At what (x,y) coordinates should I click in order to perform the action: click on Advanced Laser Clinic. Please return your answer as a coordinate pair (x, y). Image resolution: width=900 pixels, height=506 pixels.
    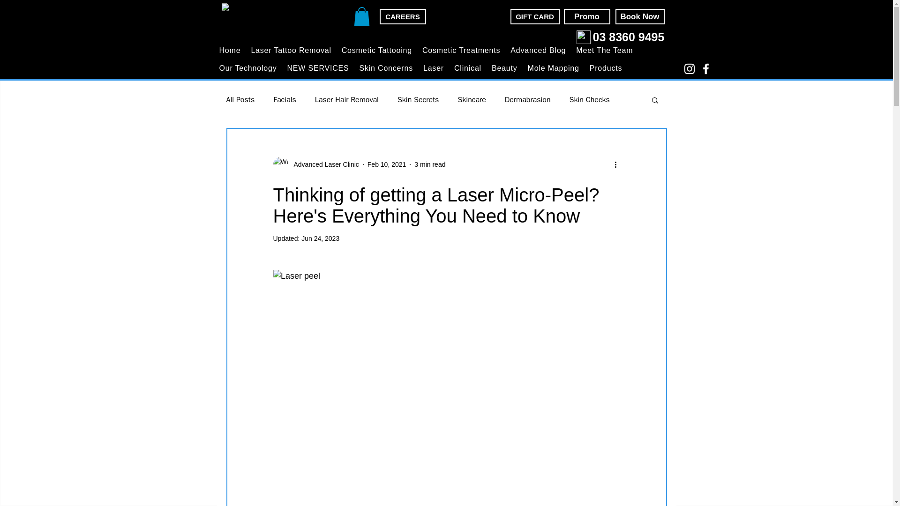
    Looking at the image, I should click on (323, 164).